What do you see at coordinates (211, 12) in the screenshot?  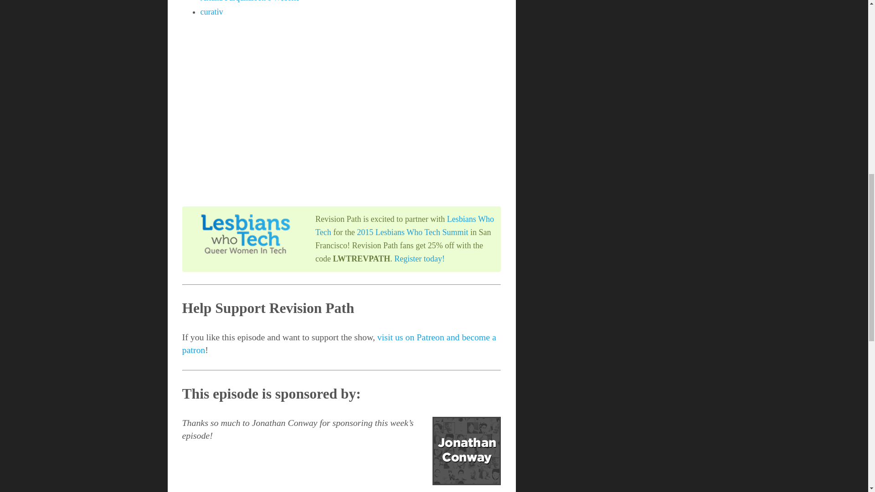 I see `curativ` at bounding box center [211, 12].